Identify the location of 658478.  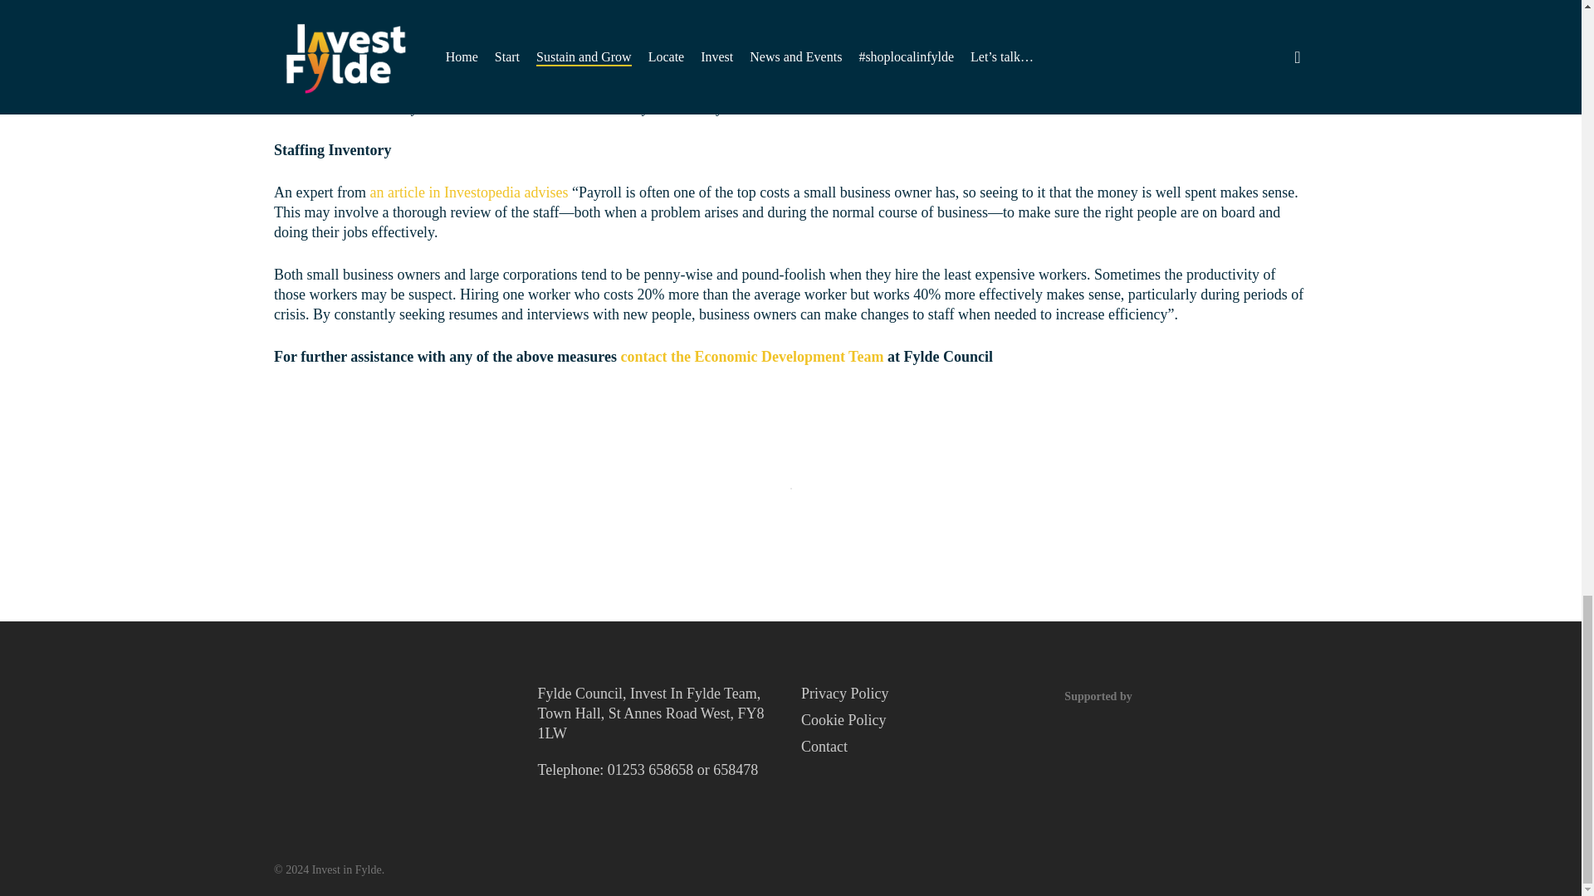
(736, 770).